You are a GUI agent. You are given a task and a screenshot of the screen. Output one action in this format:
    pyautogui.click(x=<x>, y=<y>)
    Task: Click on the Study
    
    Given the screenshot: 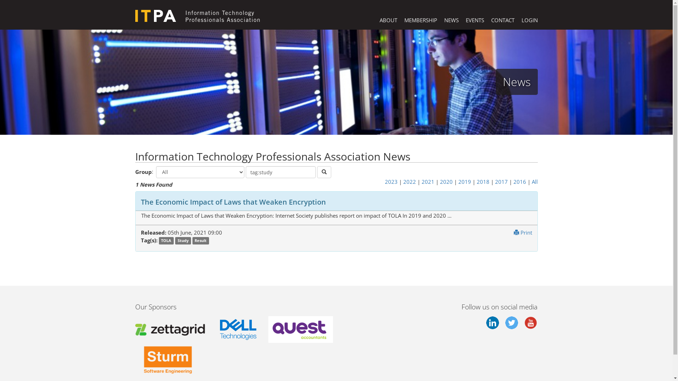 What is the action you would take?
    pyautogui.click(x=183, y=241)
    